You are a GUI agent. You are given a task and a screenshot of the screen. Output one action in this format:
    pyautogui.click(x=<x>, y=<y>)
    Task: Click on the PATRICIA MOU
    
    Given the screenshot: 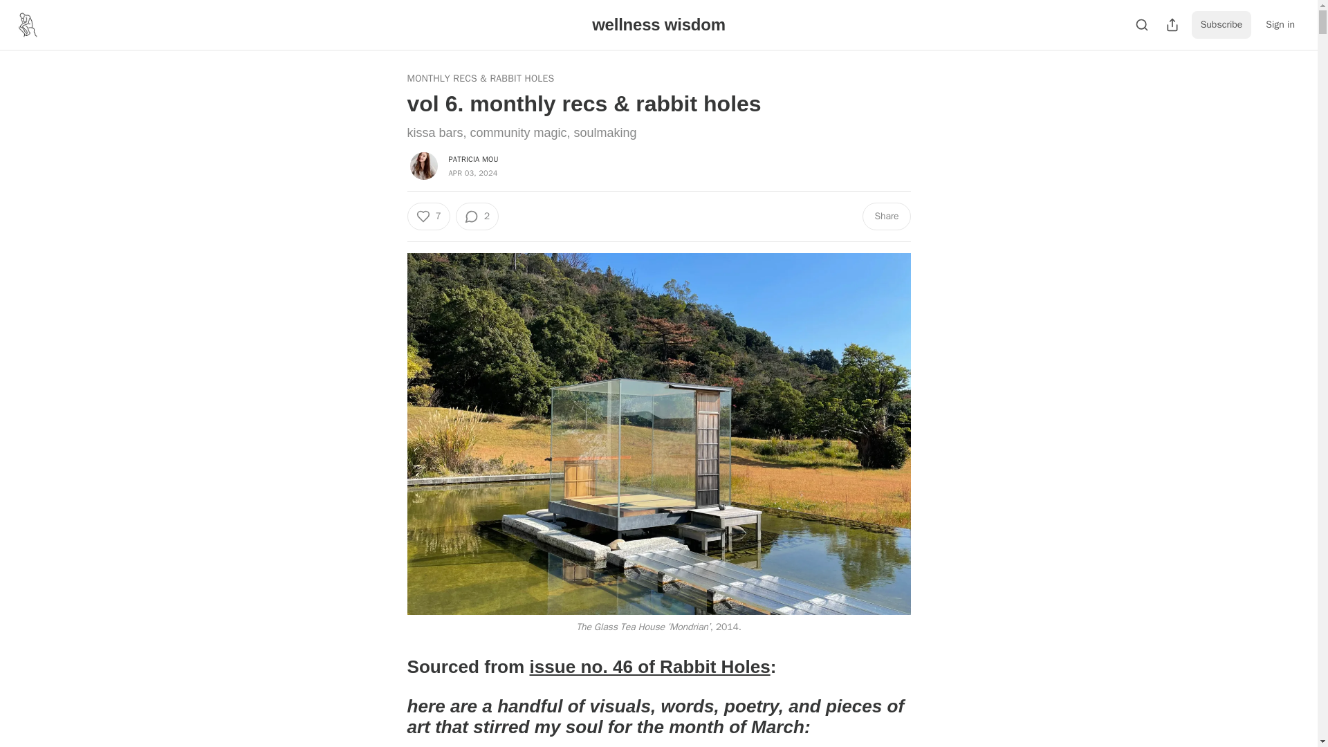 What is the action you would take?
    pyautogui.click(x=473, y=158)
    